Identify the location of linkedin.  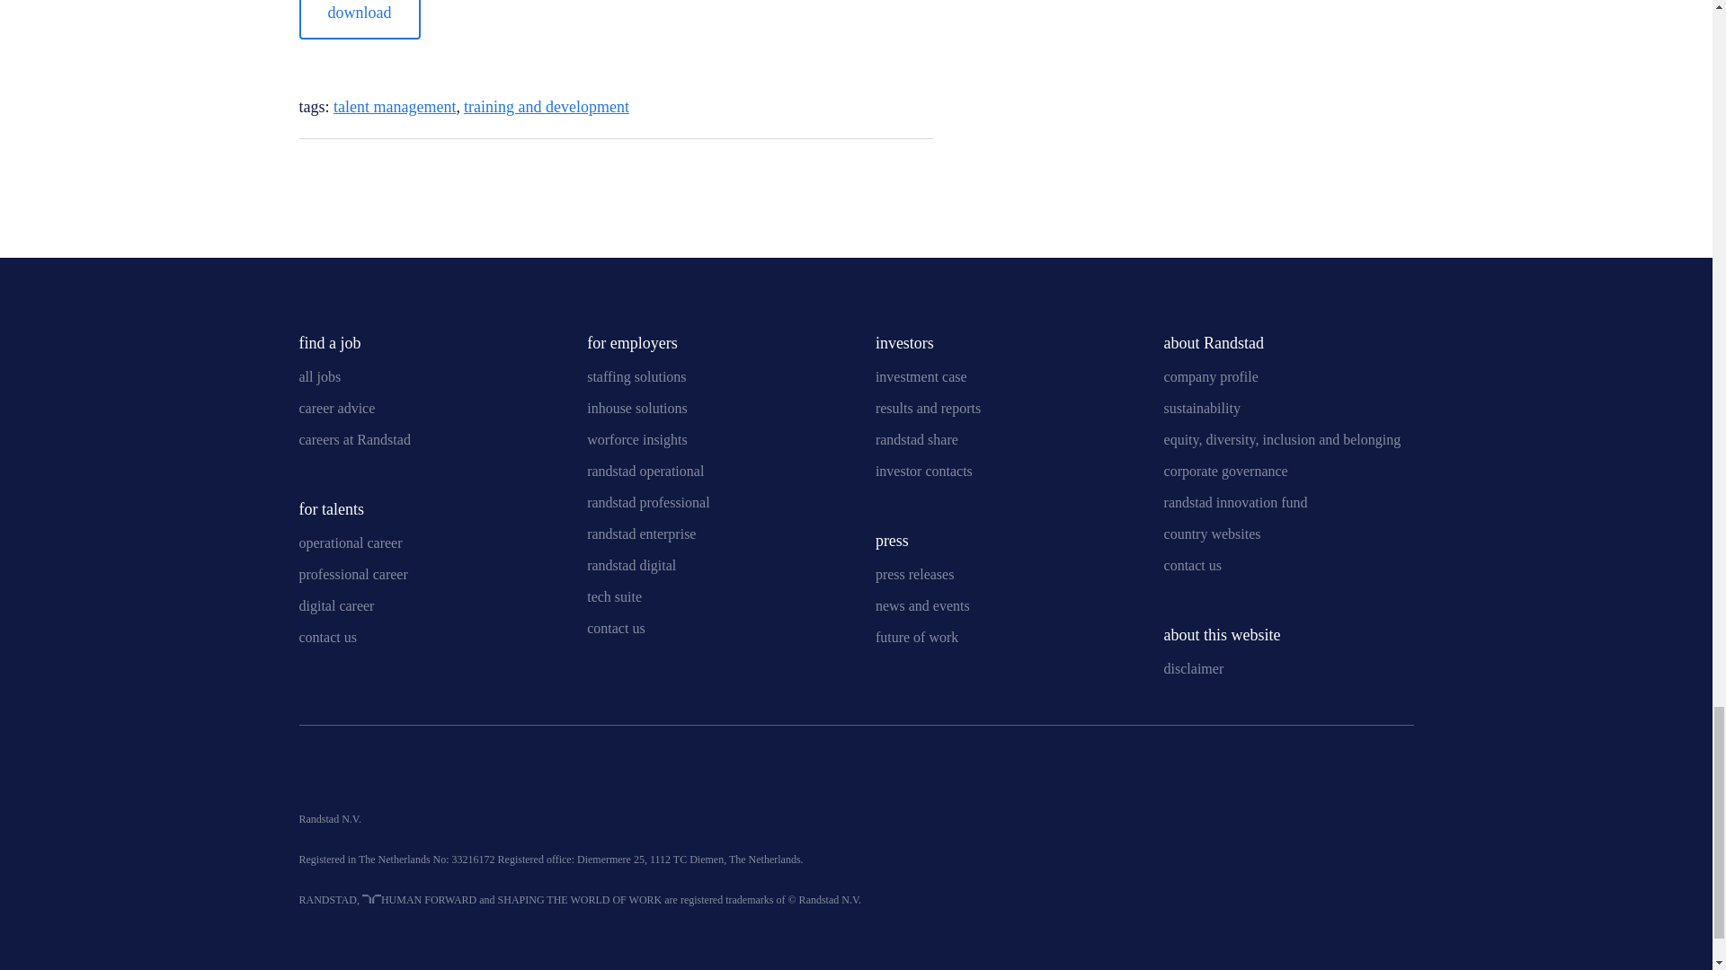
(312, 774).